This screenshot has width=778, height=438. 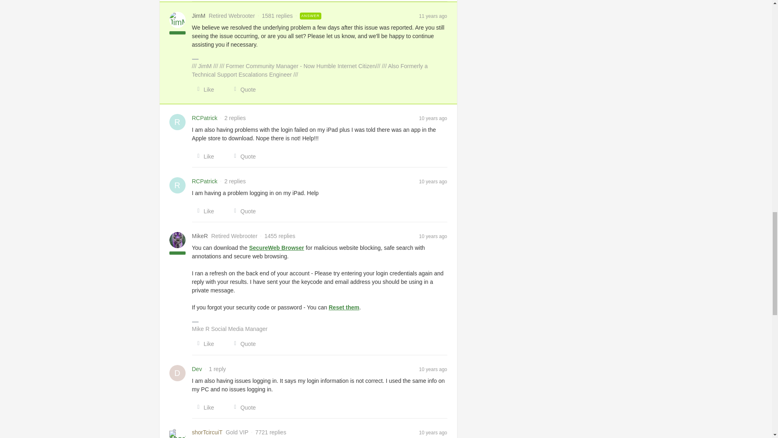 I want to click on RCPatrick, so click(x=205, y=181).